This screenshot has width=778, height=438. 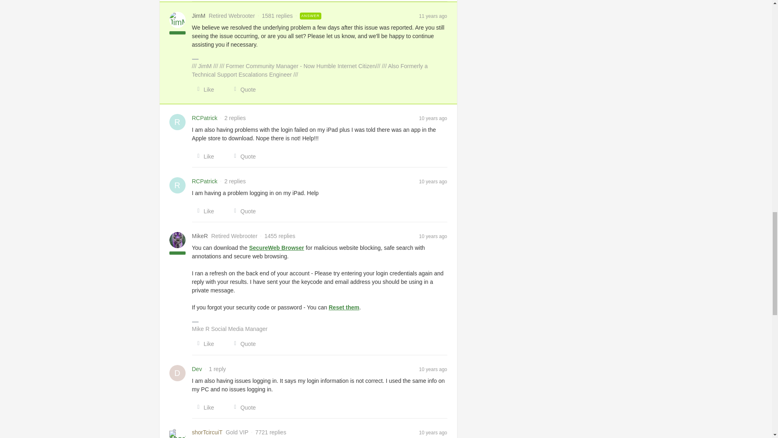 I want to click on RCPatrick, so click(x=205, y=181).